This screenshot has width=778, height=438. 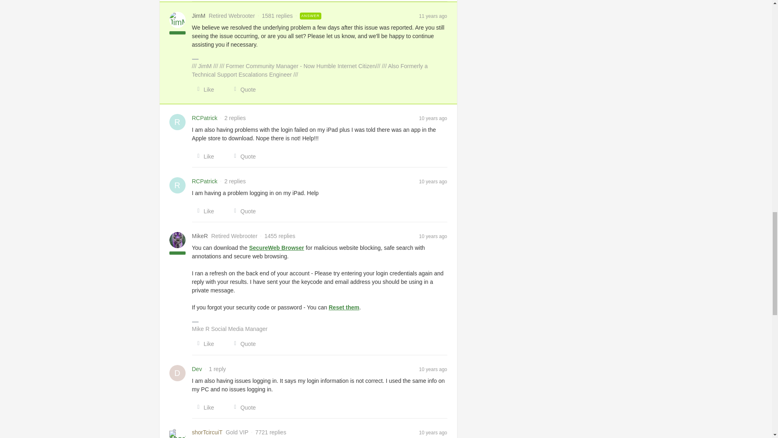 I want to click on RCPatrick, so click(x=205, y=181).